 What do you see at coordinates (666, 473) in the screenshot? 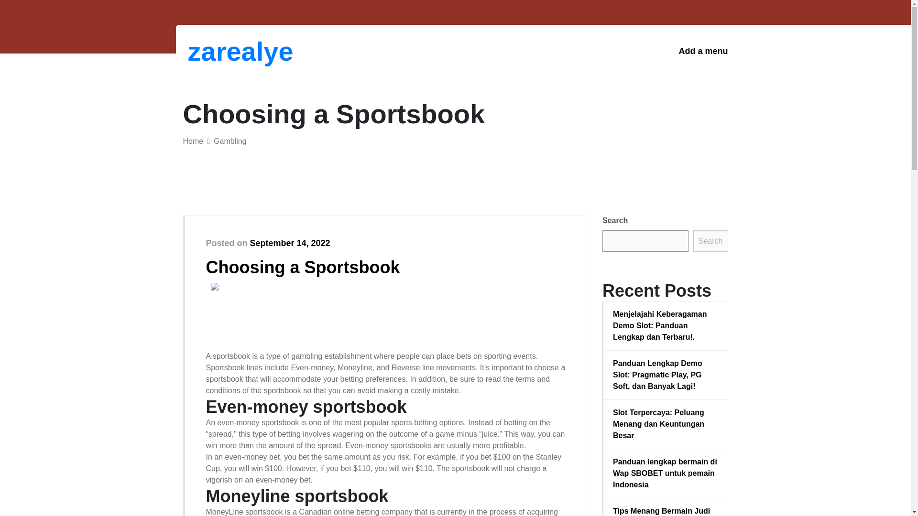
I see `Panduan lengkap bermain di Wap SBOBET untuk pemain Indonesia` at bounding box center [666, 473].